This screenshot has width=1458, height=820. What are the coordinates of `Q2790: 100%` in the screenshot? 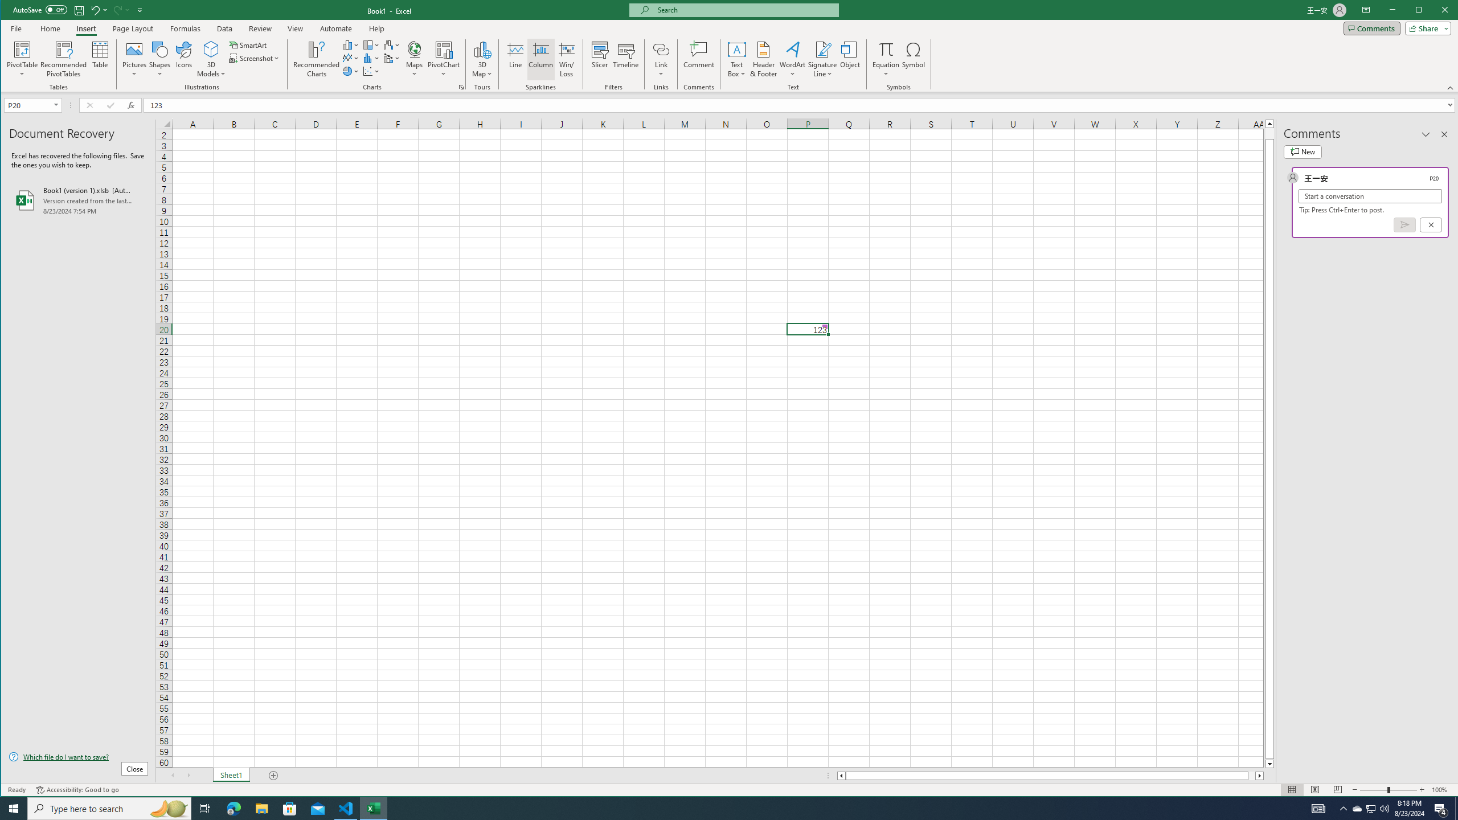 It's located at (1384, 809).